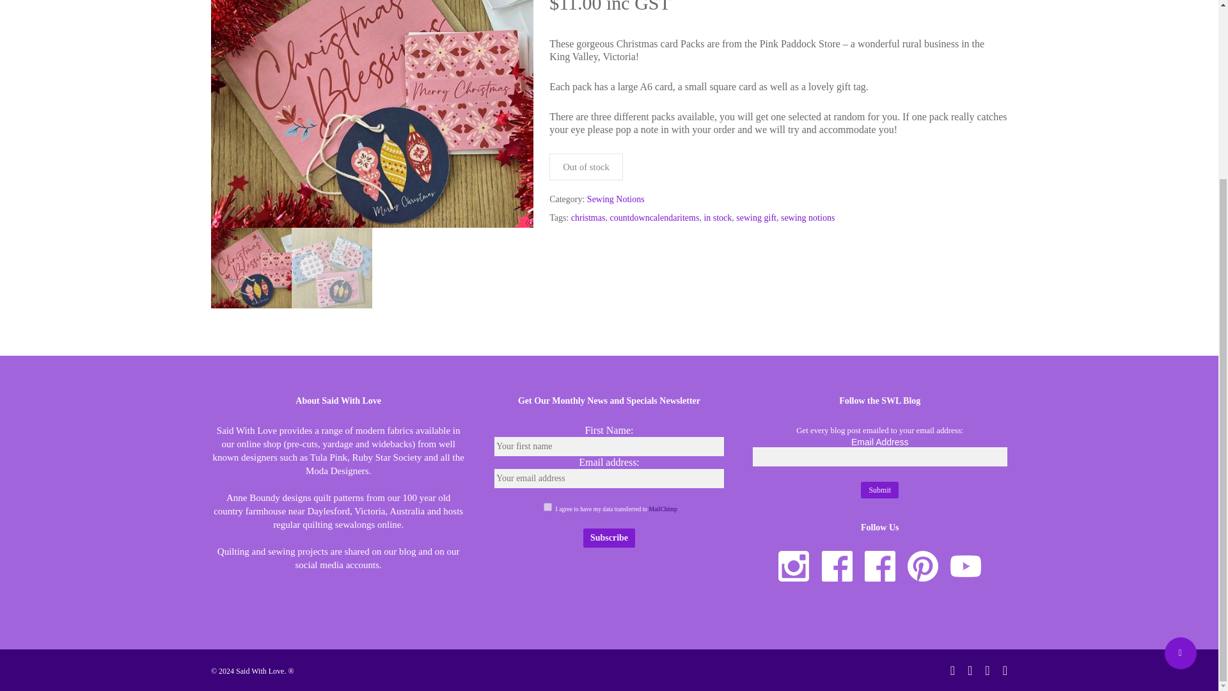 This screenshot has width=1228, height=691. I want to click on Submit, so click(879, 490).